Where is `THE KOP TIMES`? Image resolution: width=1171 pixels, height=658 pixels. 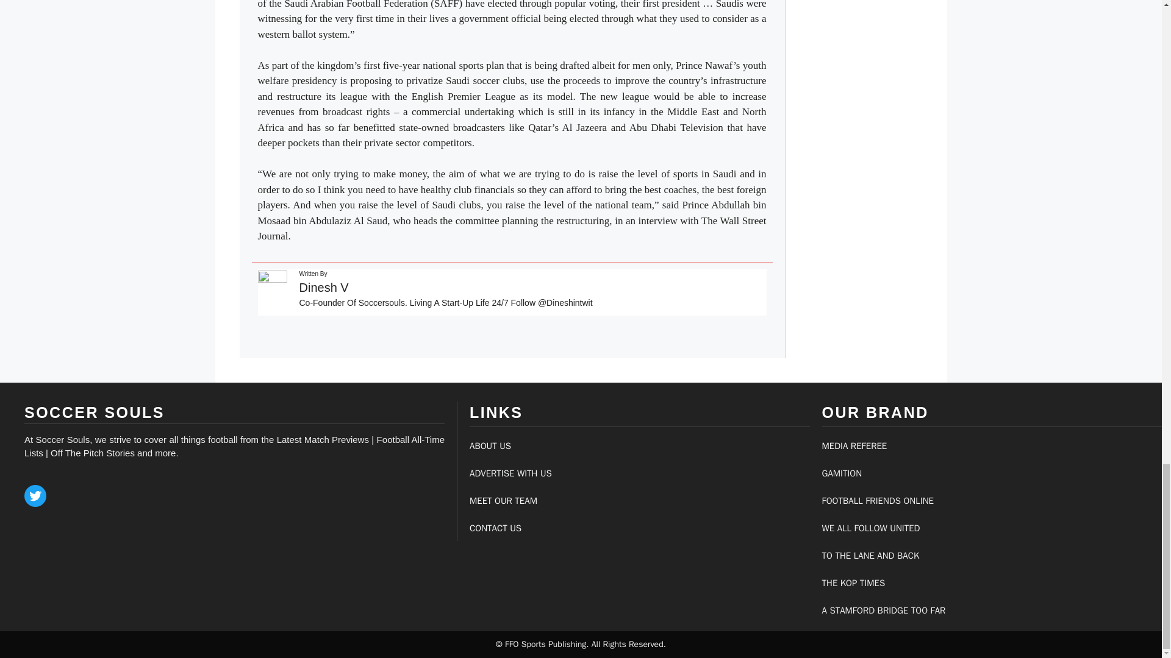
THE KOP TIMES is located at coordinates (853, 582).